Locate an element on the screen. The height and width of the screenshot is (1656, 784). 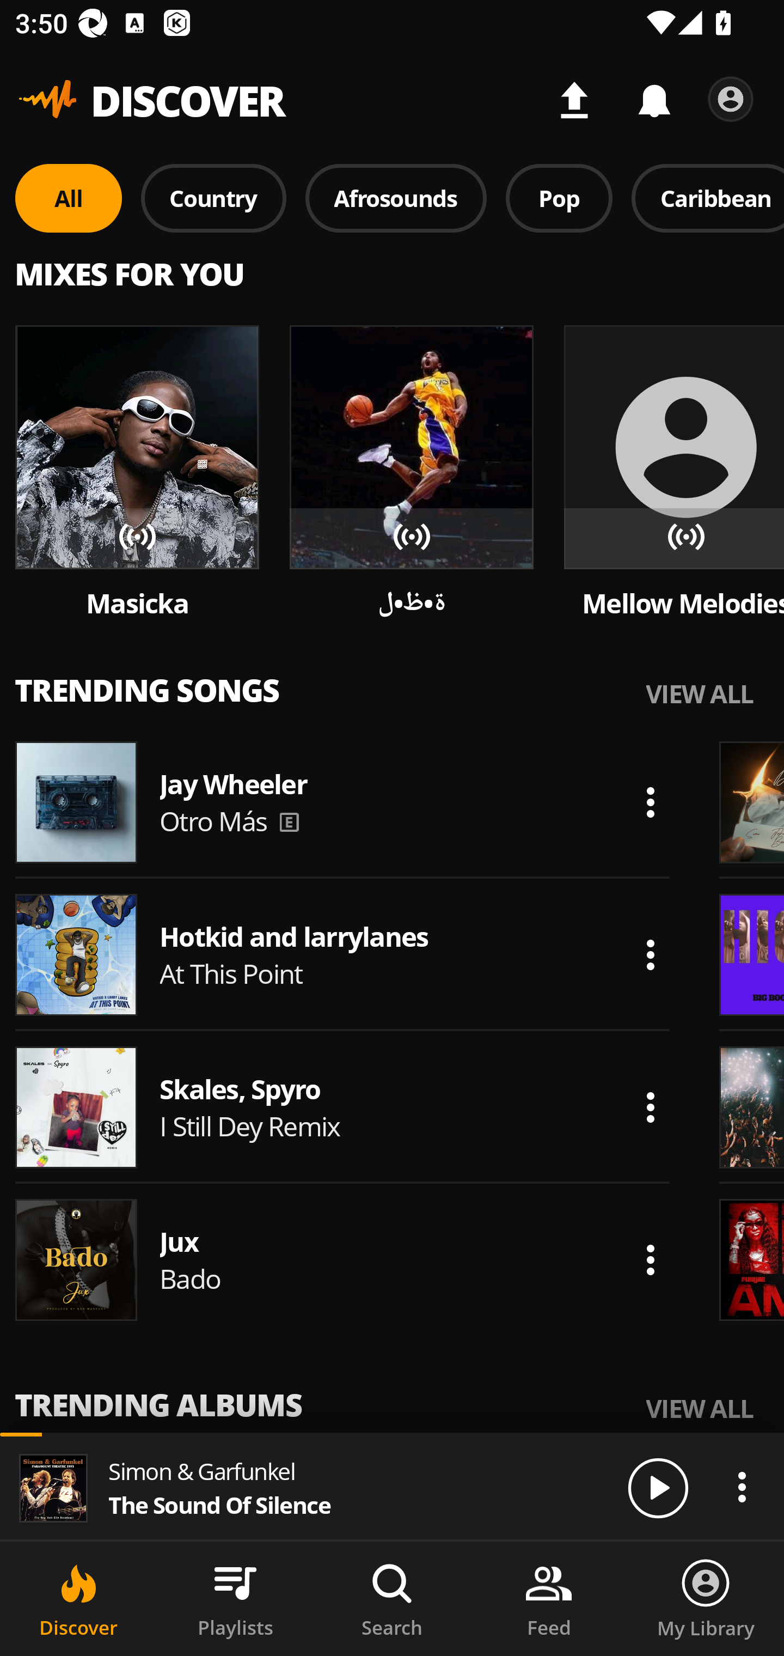
Settings is located at coordinates (731, 99).